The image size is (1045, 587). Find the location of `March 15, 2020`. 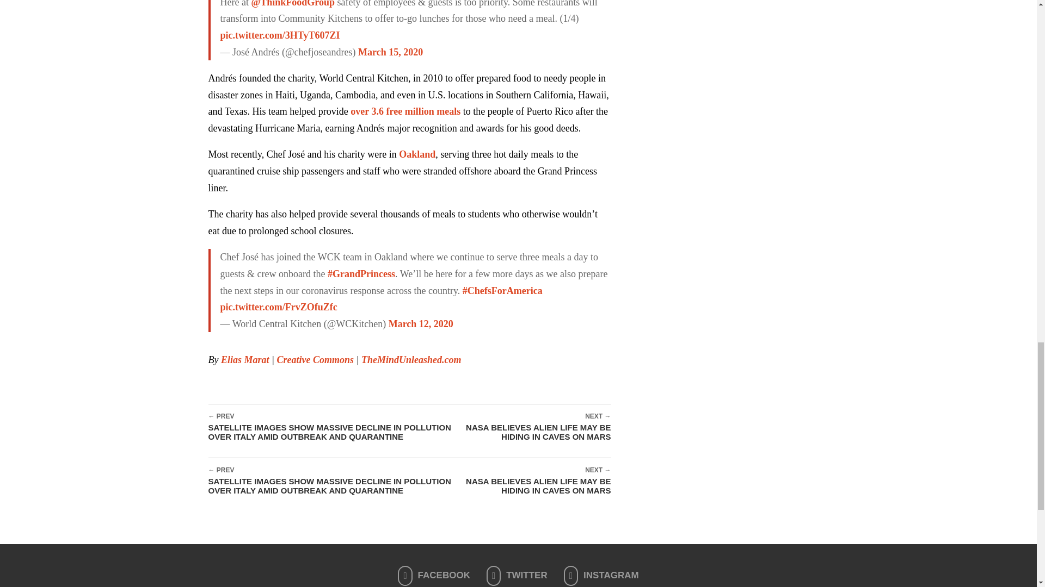

March 15, 2020 is located at coordinates (391, 52).